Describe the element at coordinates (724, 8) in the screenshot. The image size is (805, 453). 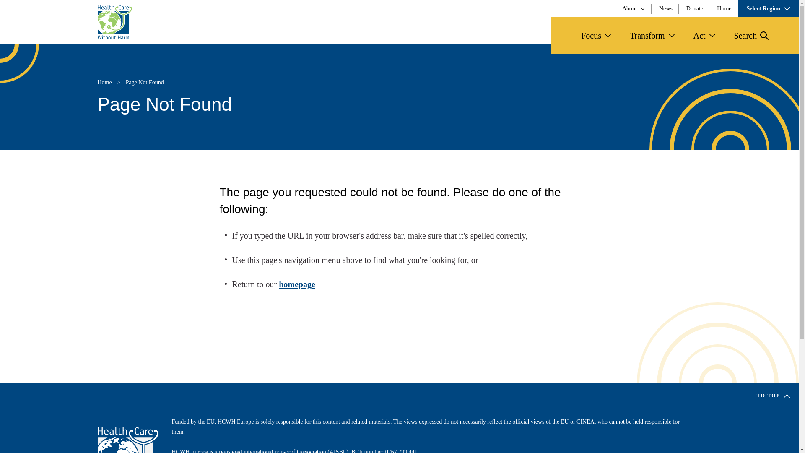
I see `Home` at that location.